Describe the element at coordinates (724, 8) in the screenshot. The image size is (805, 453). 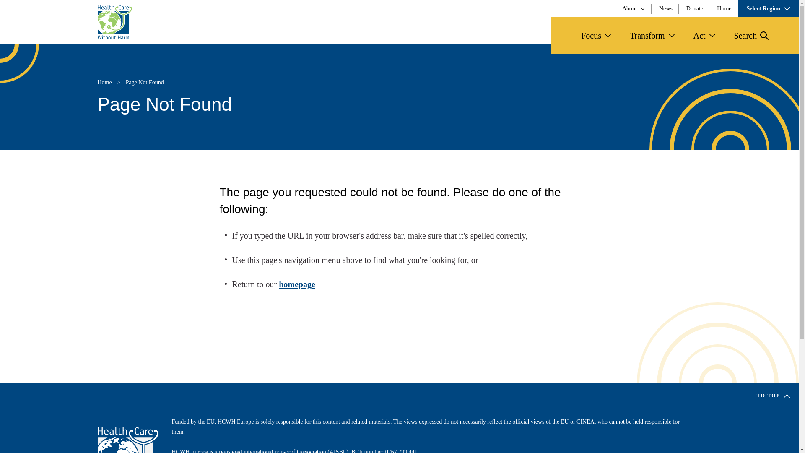
I see `Home` at that location.